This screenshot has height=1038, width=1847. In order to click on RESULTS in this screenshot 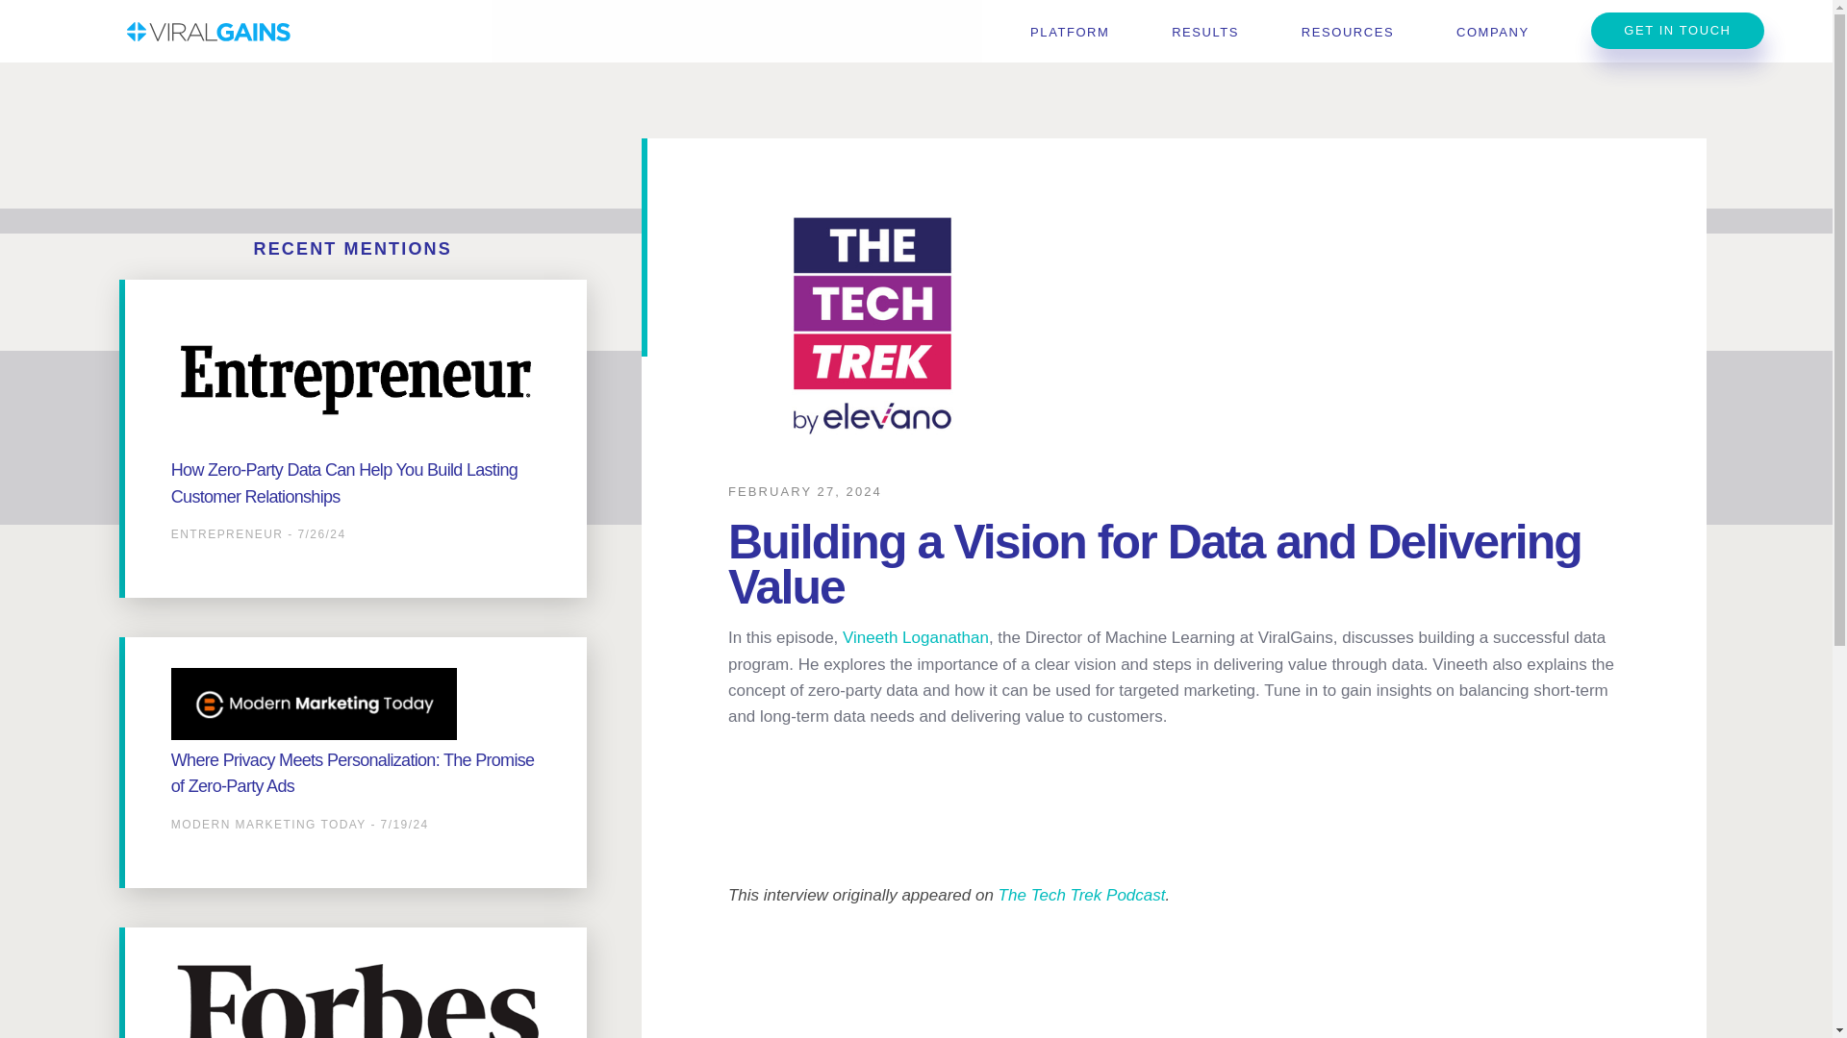, I will do `click(1204, 32)`.